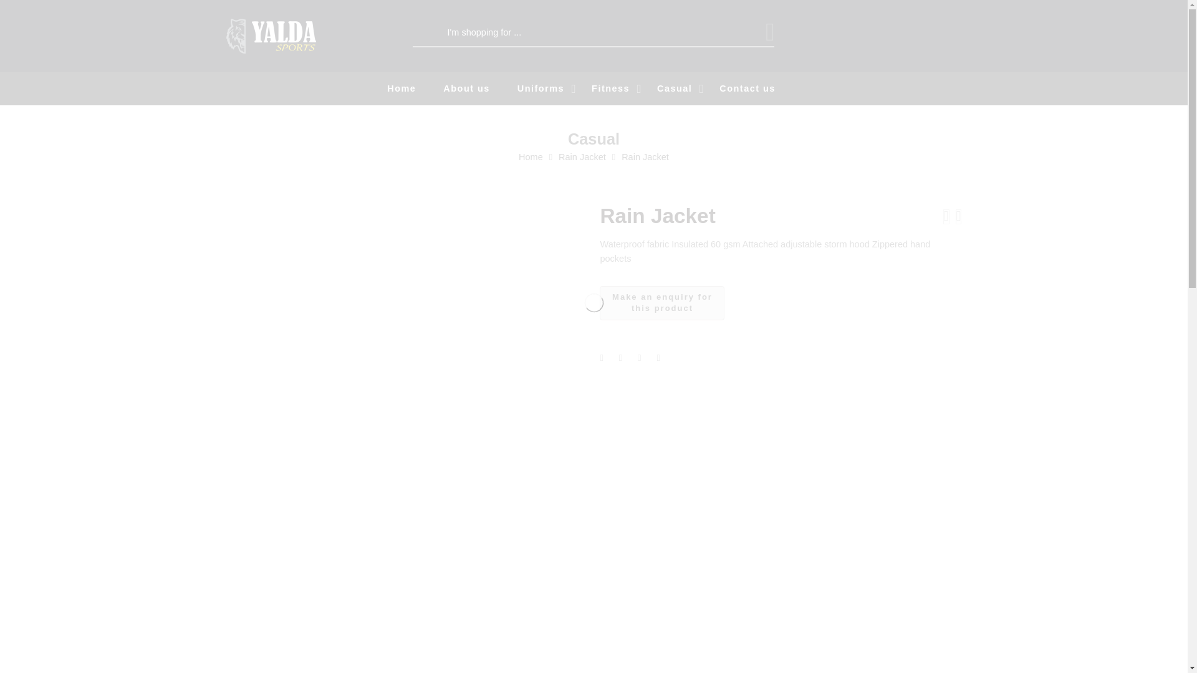 The image size is (1197, 673). What do you see at coordinates (687, 88) in the screenshot?
I see `Casual` at bounding box center [687, 88].